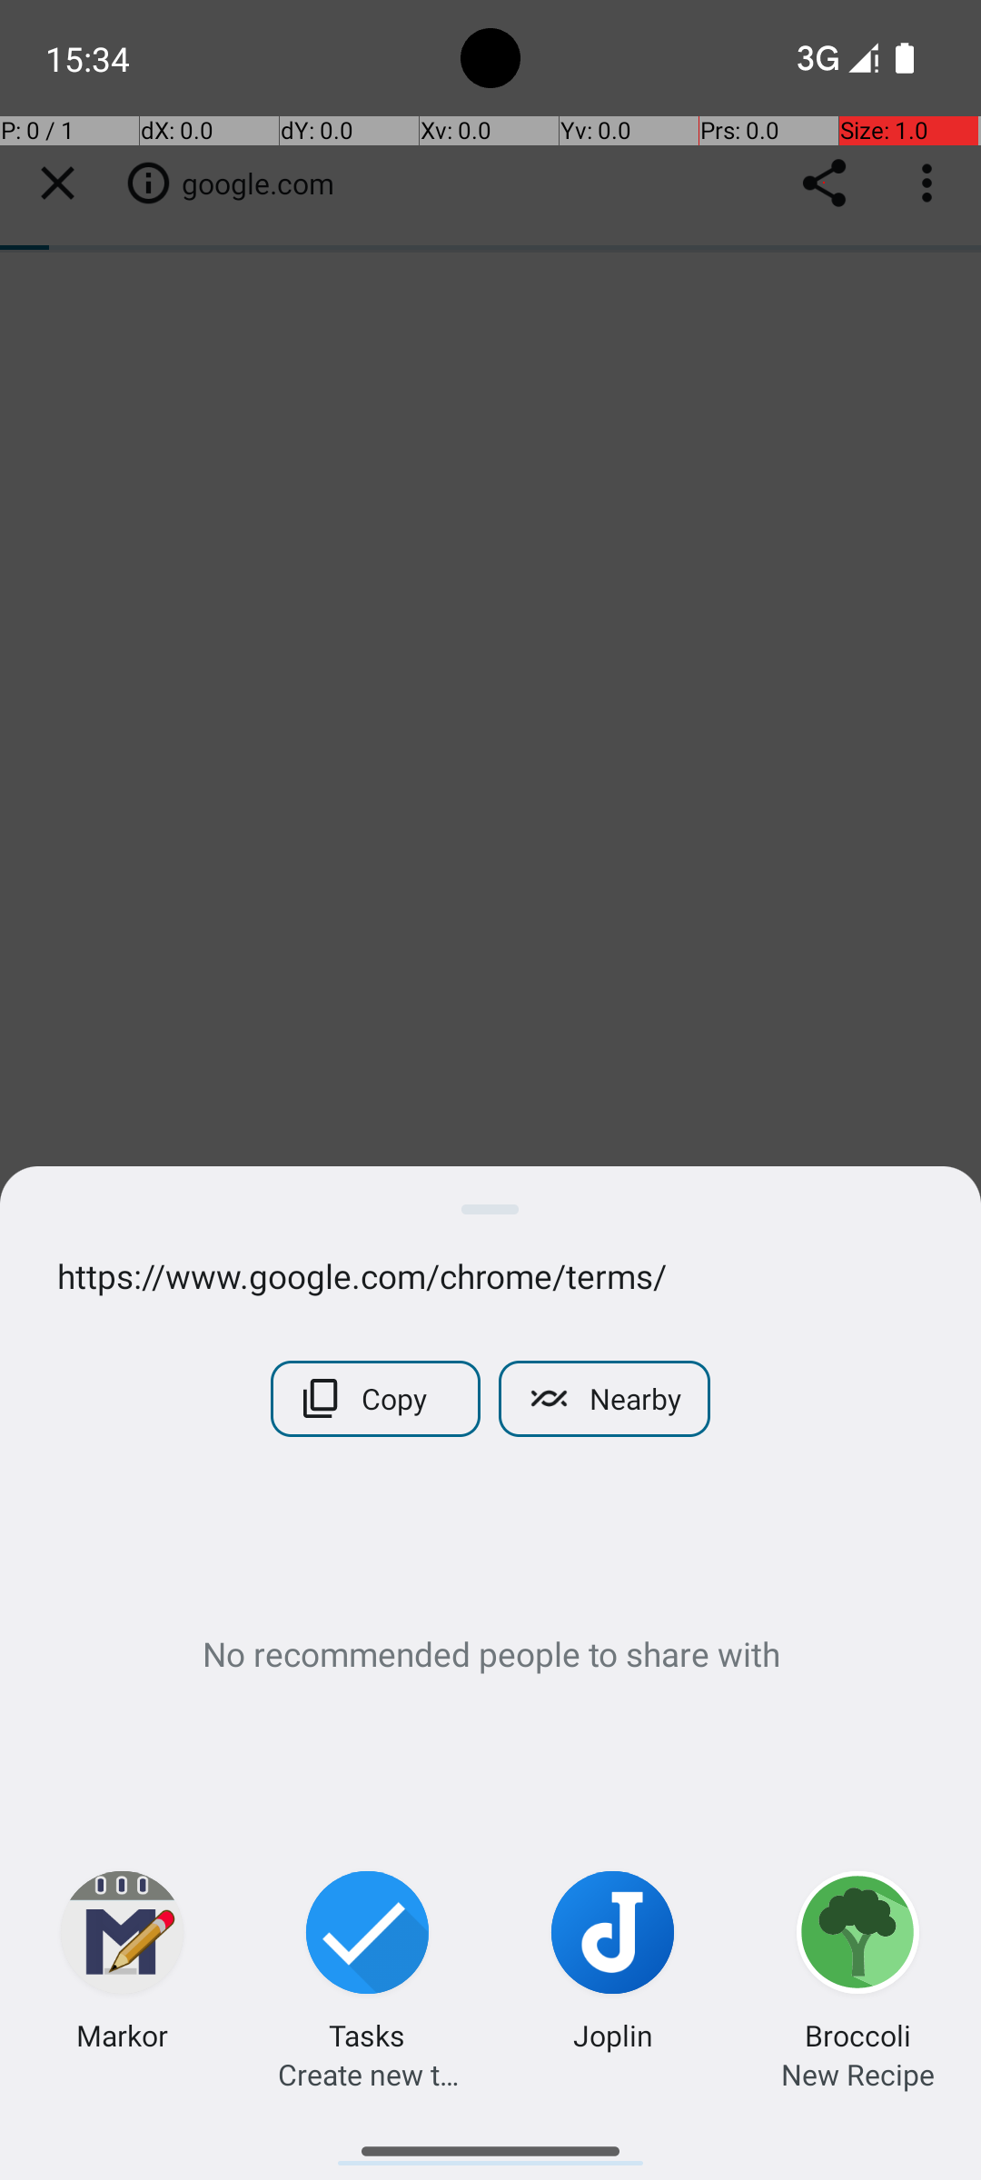 The image size is (981, 2180). I want to click on Create new task, so click(368, 2075).